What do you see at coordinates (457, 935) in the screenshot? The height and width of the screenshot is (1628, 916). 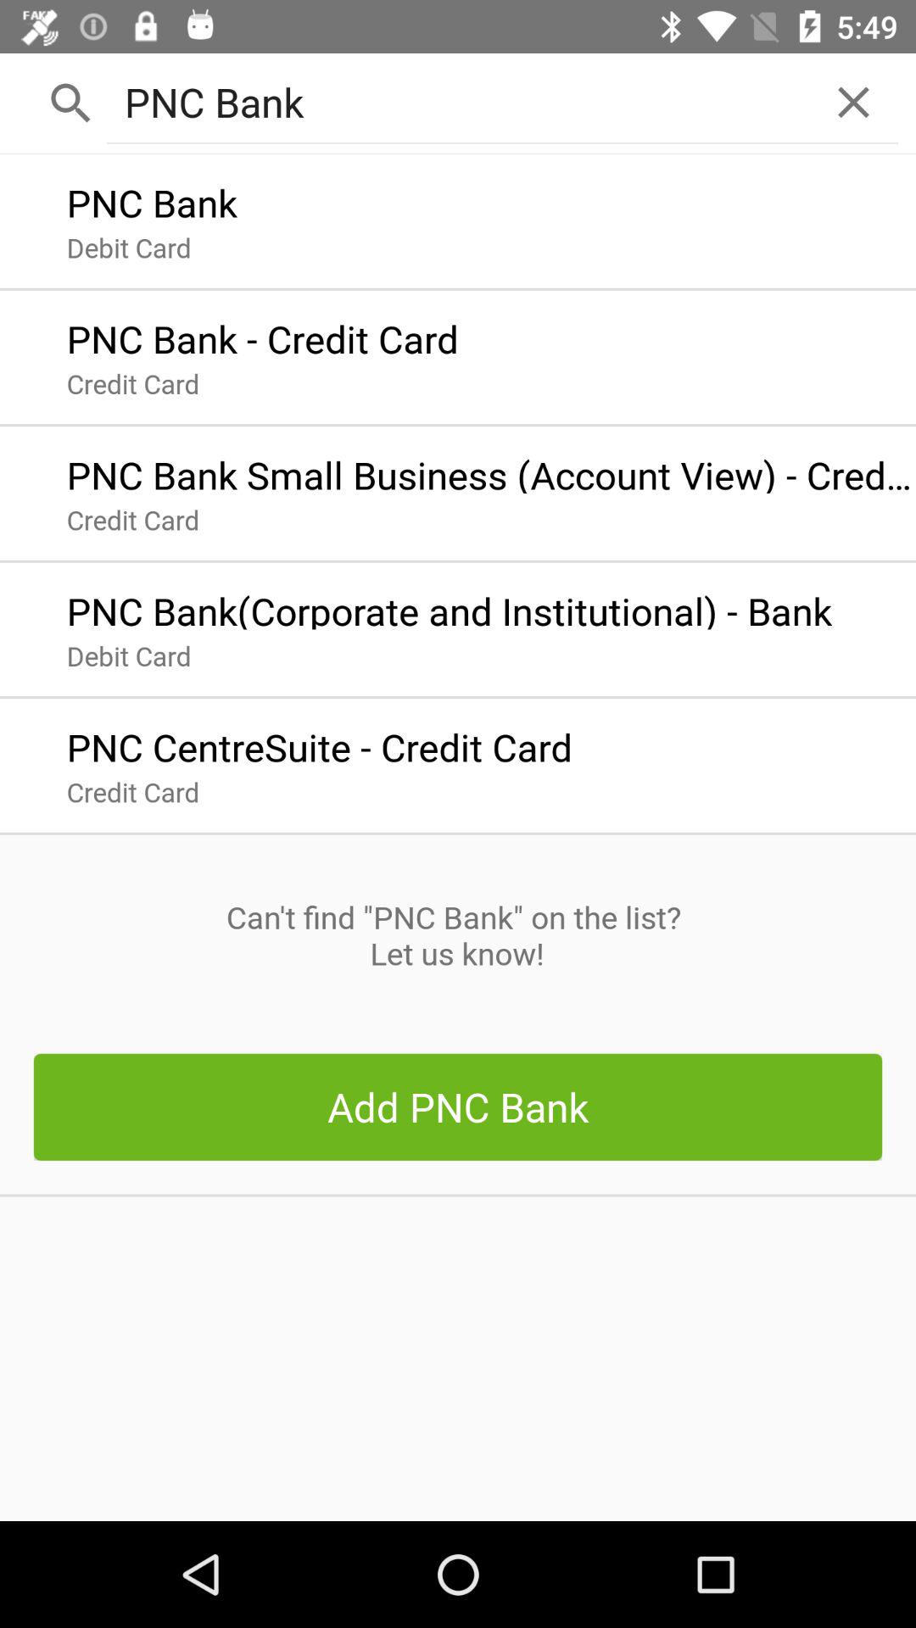 I see `turn on icon above the add pnc bank` at bounding box center [457, 935].